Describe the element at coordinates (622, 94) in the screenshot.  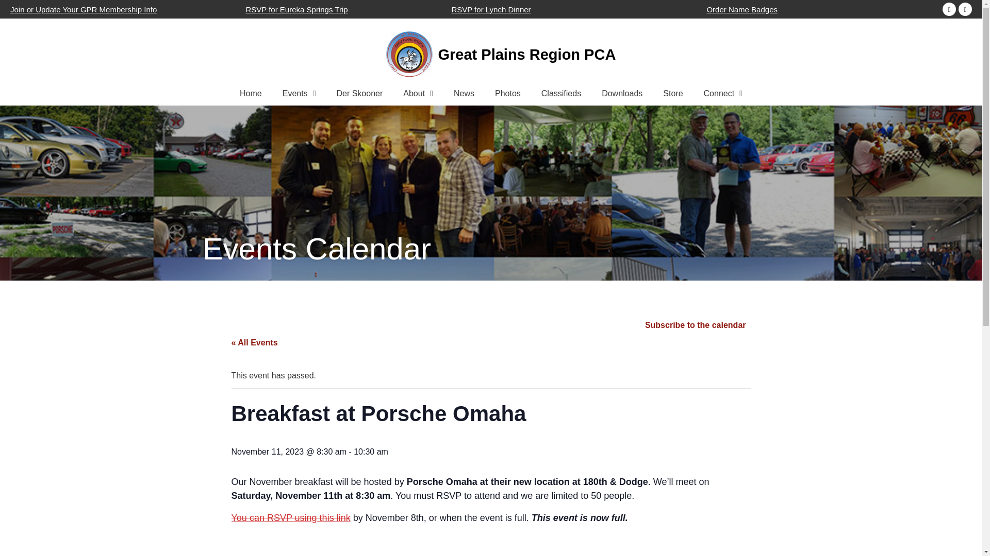
I see `Downloads` at that location.